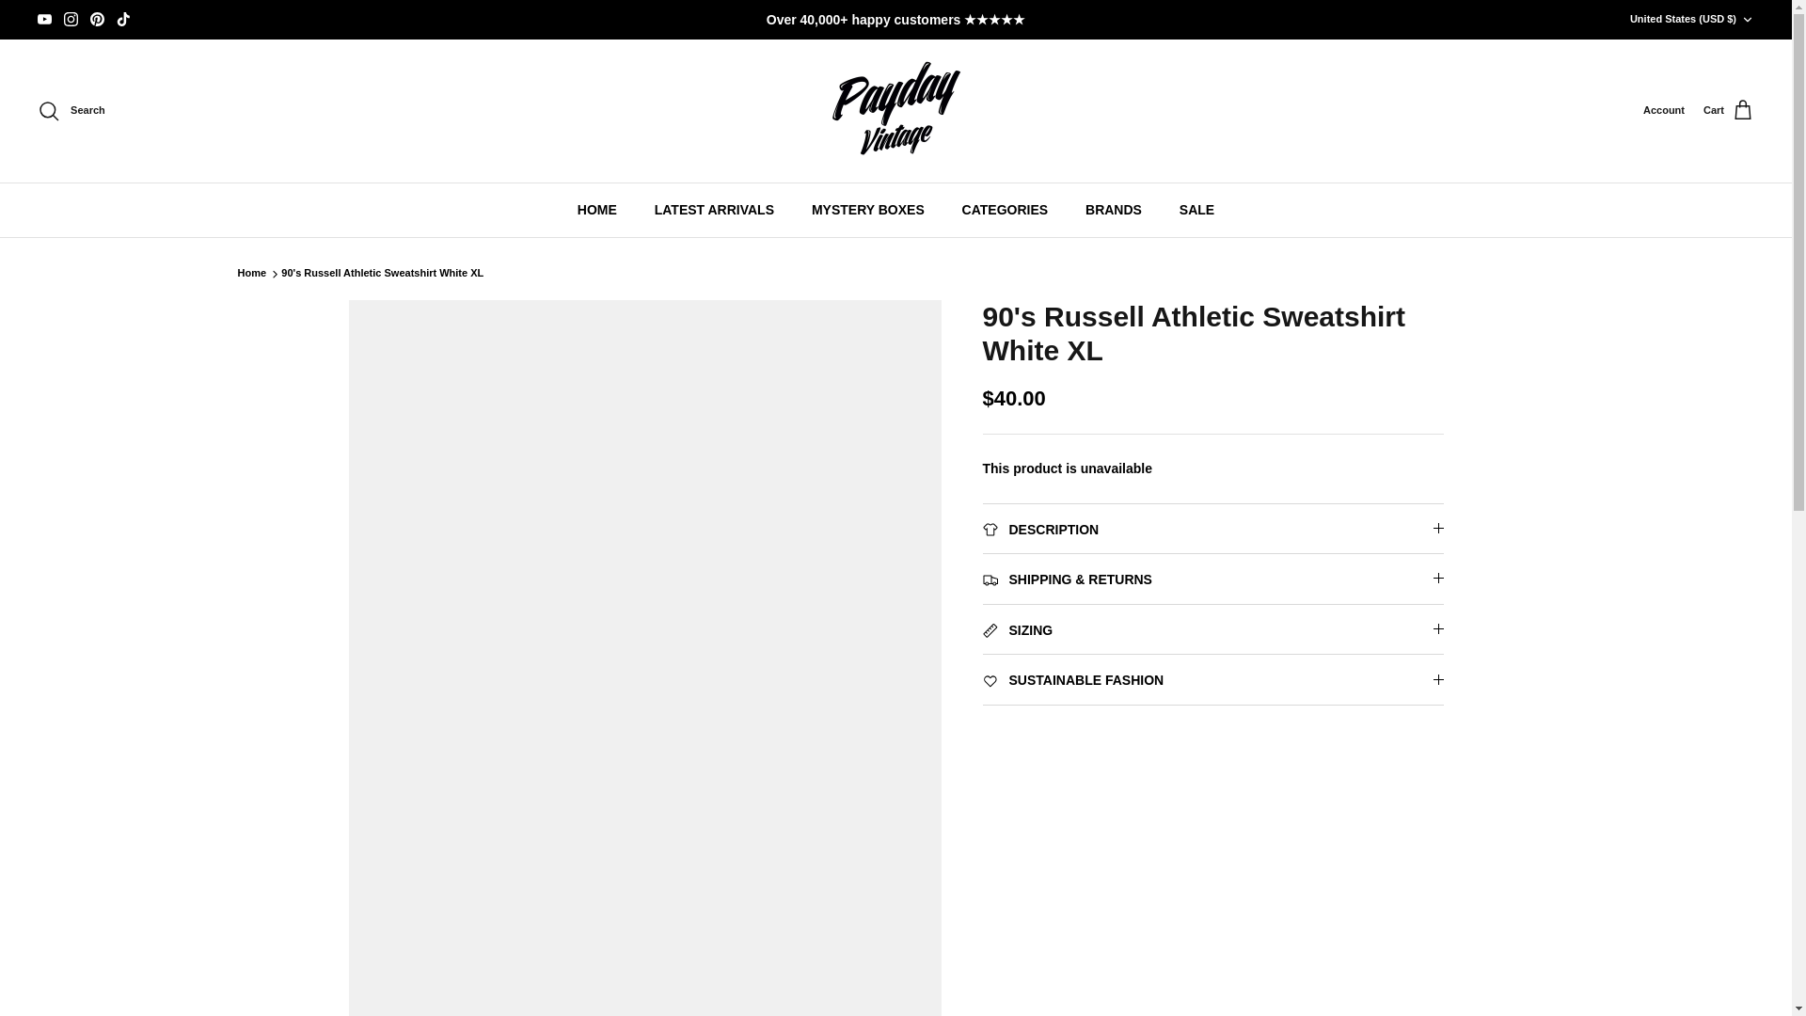 This screenshot has width=1806, height=1016. What do you see at coordinates (70, 19) in the screenshot?
I see `Instagram` at bounding box center [70, 19].